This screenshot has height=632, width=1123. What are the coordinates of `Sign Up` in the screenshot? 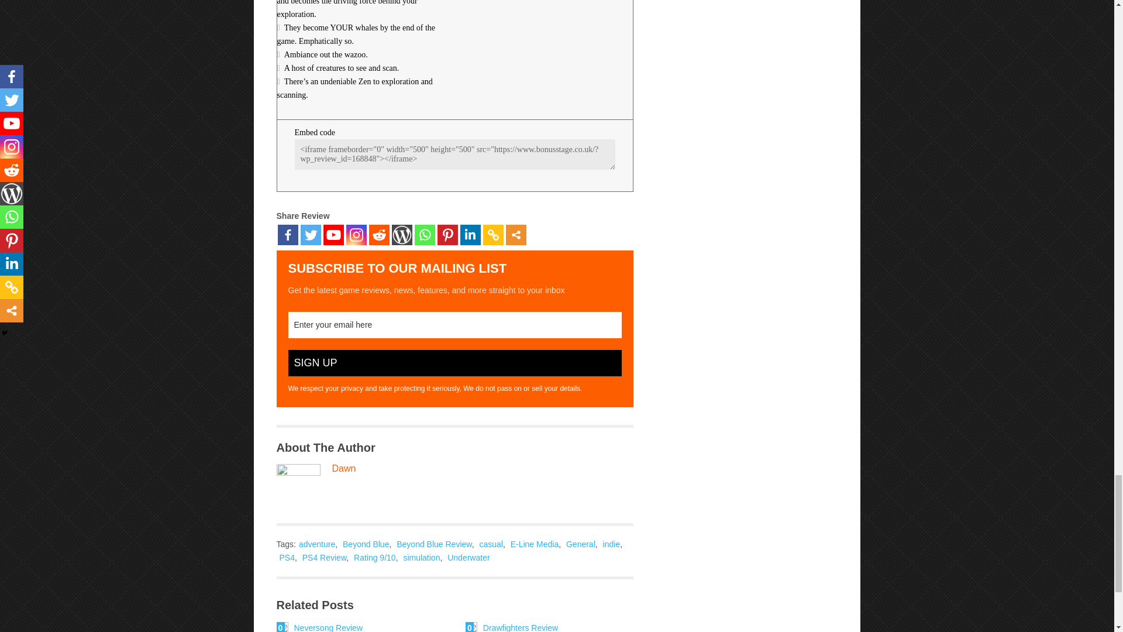 It's located at (454, 363).